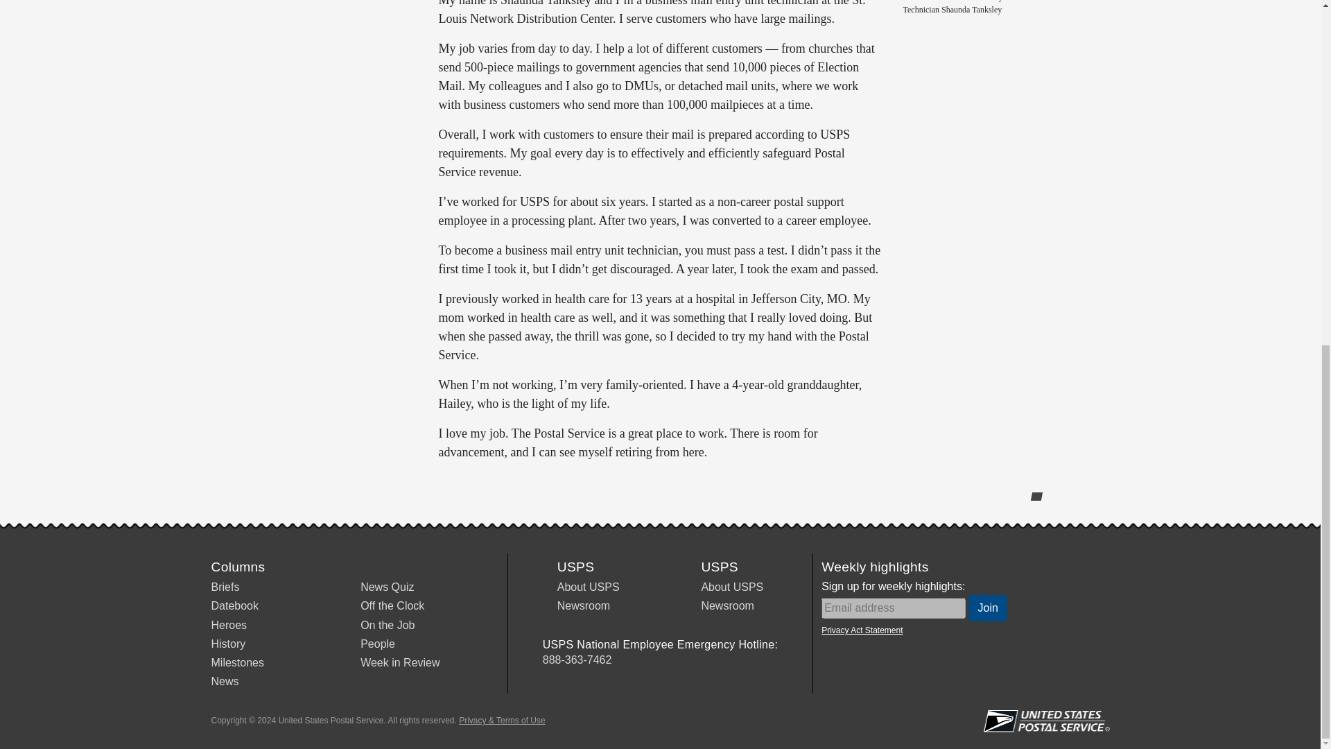 This screenshot has width=1331, height=749. What do you see at coordinates (387, 626) in the screenshot?
I see `On the Job` at bounding box center [387, 626].